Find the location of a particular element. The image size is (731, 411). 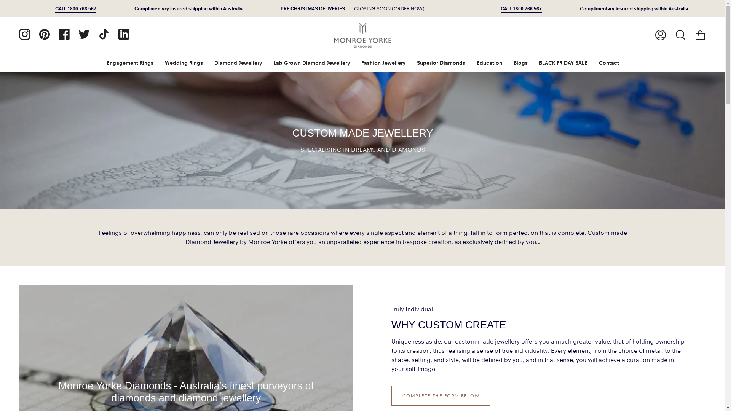

Linkedin is located at coordinates (124, 34).